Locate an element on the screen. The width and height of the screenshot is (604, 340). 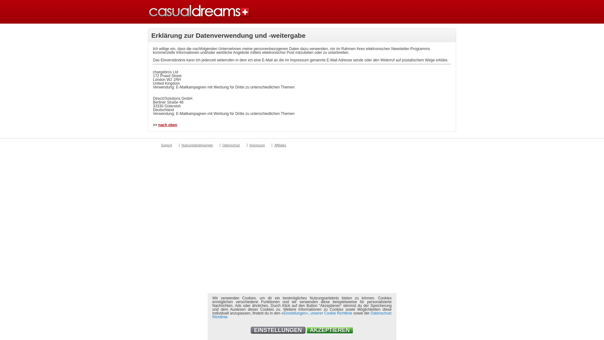
Support is located at coordinates (166, 145).